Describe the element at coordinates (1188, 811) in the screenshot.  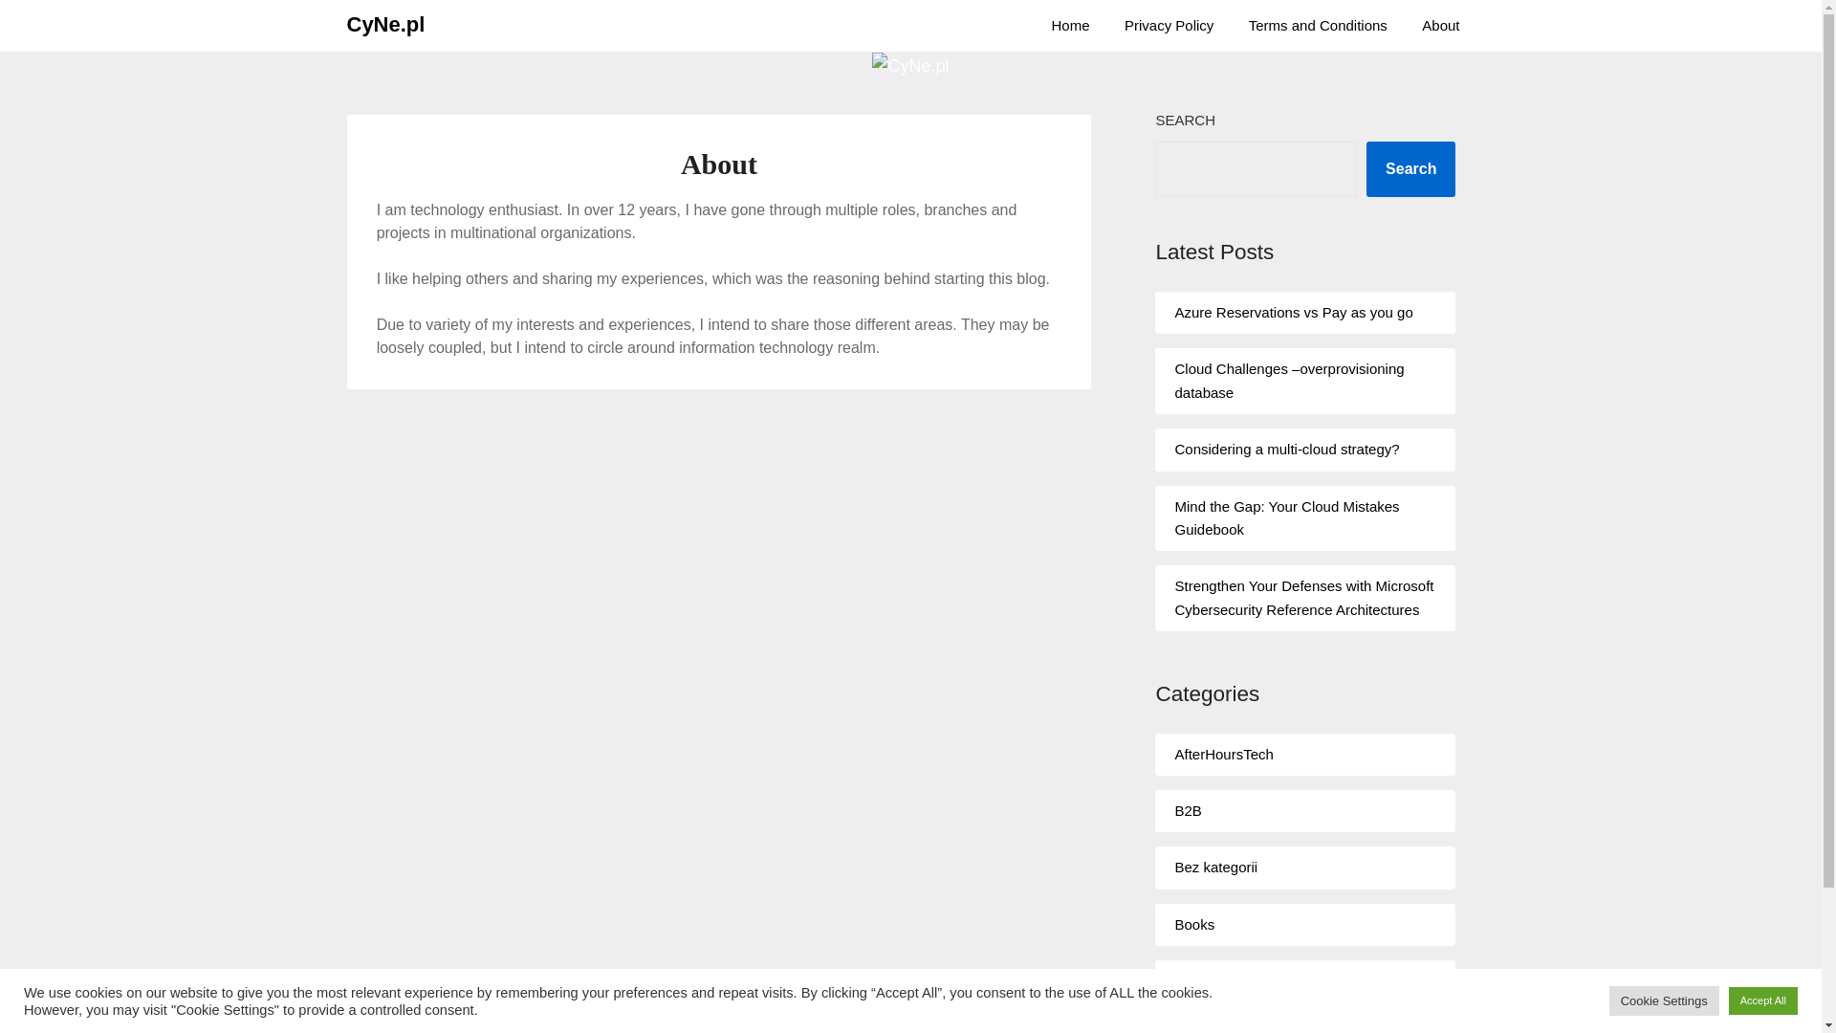
I see `B2B` at that location.